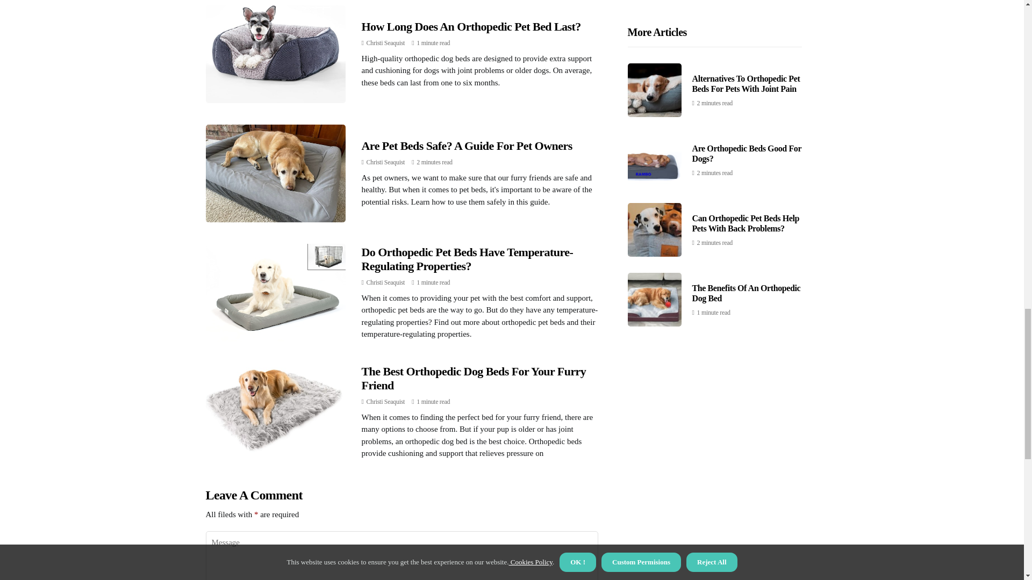 The width and height of the screenshot is (1032, 580). What do you see at coordinates (386, 401) in the screenshot?
I see `Christi Seaquist` at bounding box center [386, 401].